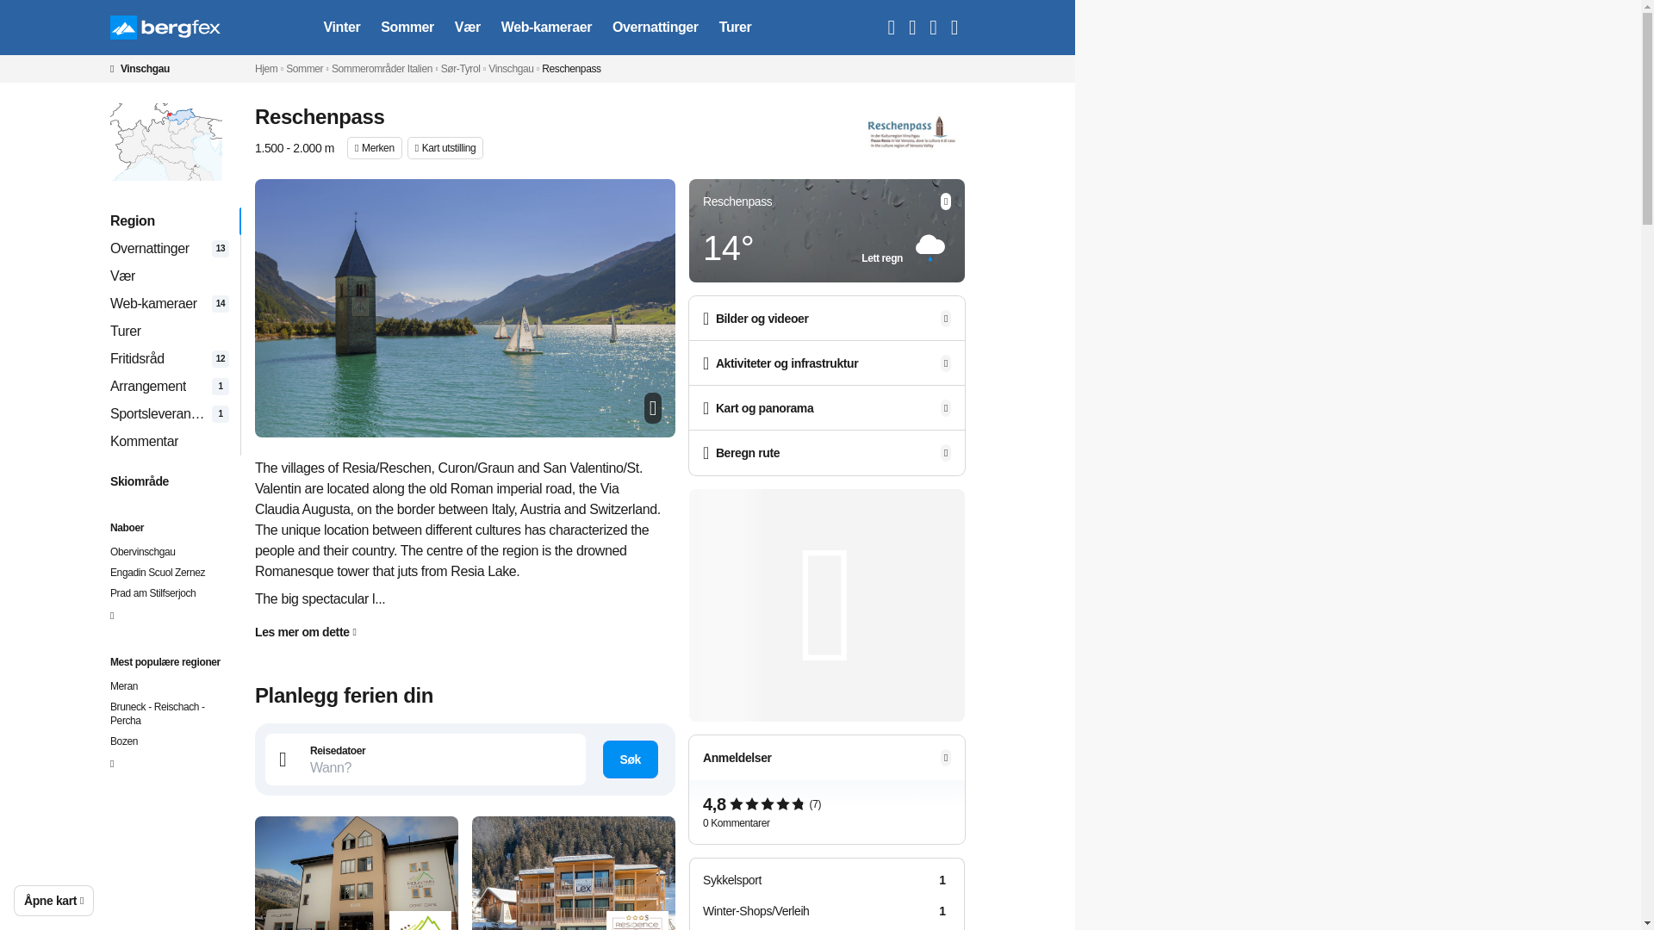 The image size is (1654, 930). I want to click on Reschenpass, so click(570, 69).